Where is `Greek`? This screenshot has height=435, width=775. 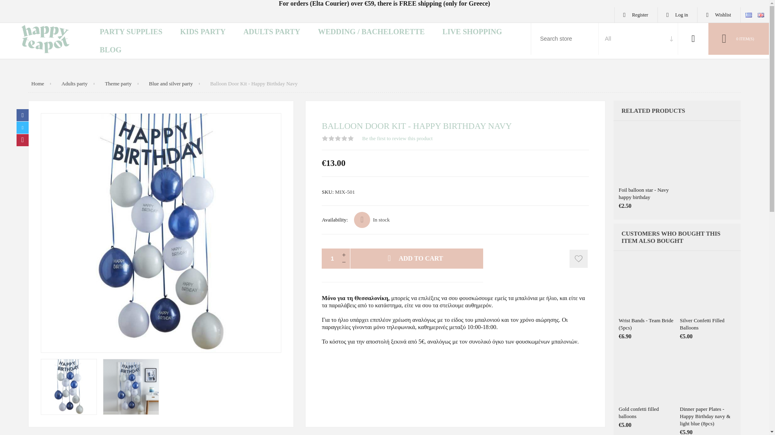
Greek is located at coordinates (748, 15).